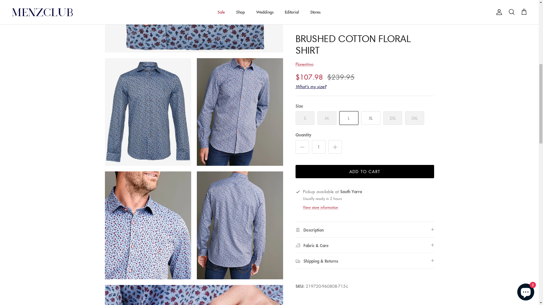 This screenshot has height=305, width=543. What do you see at coordinates (240, 242) in the screenshot?
I see `Shop` at bounding box center [240, 242].